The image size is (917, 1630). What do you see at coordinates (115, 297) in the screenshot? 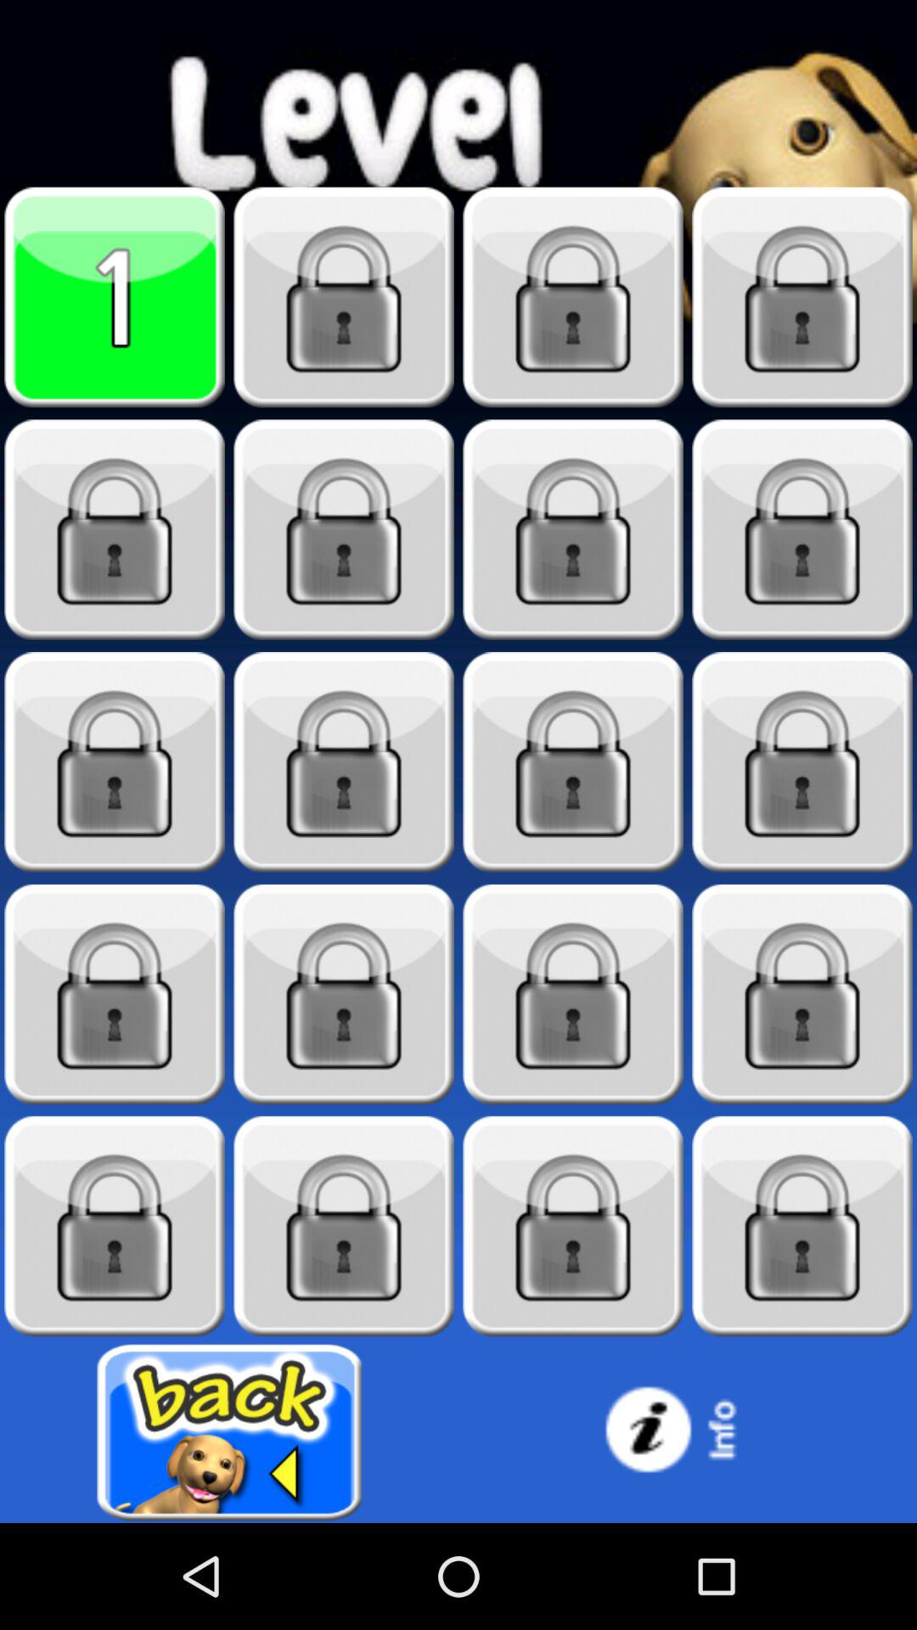
I see `play level 1` at bounding box center [115, 297].